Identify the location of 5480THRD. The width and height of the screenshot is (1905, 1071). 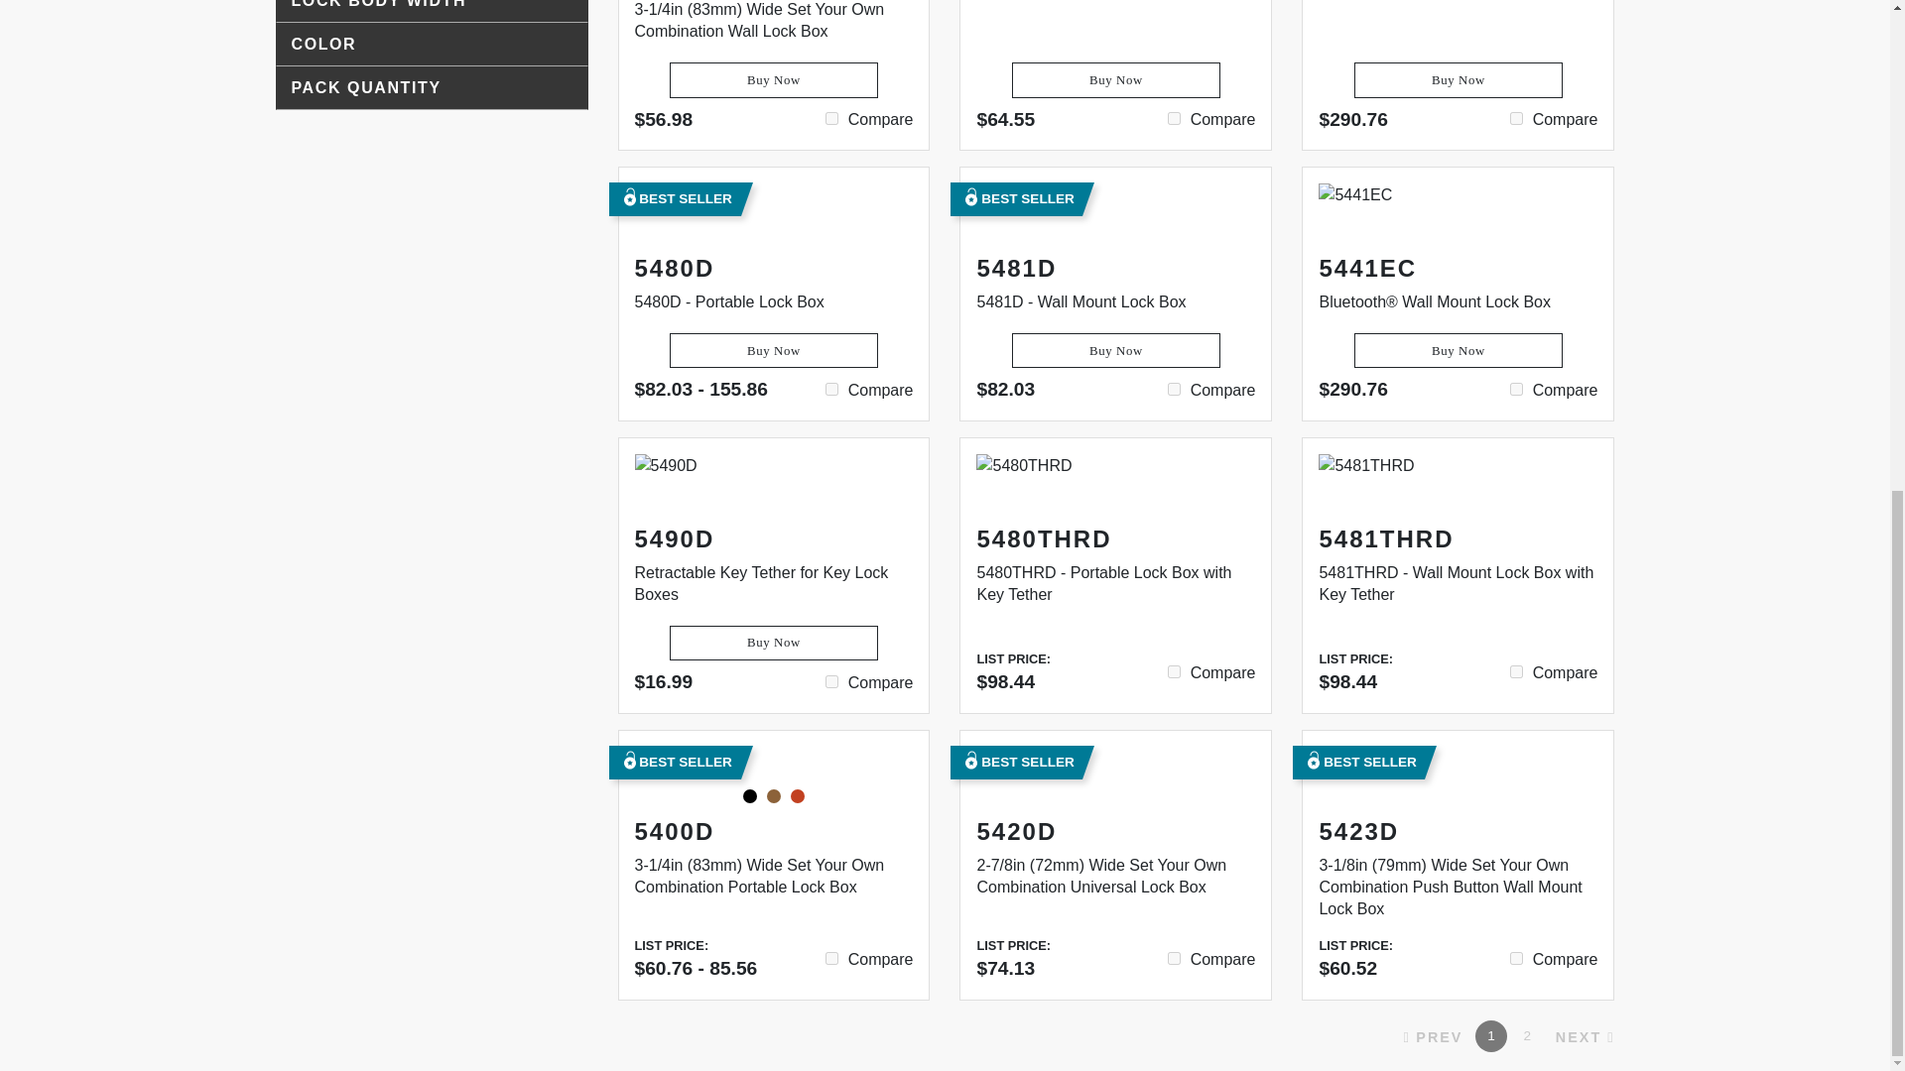
(1174, 670).